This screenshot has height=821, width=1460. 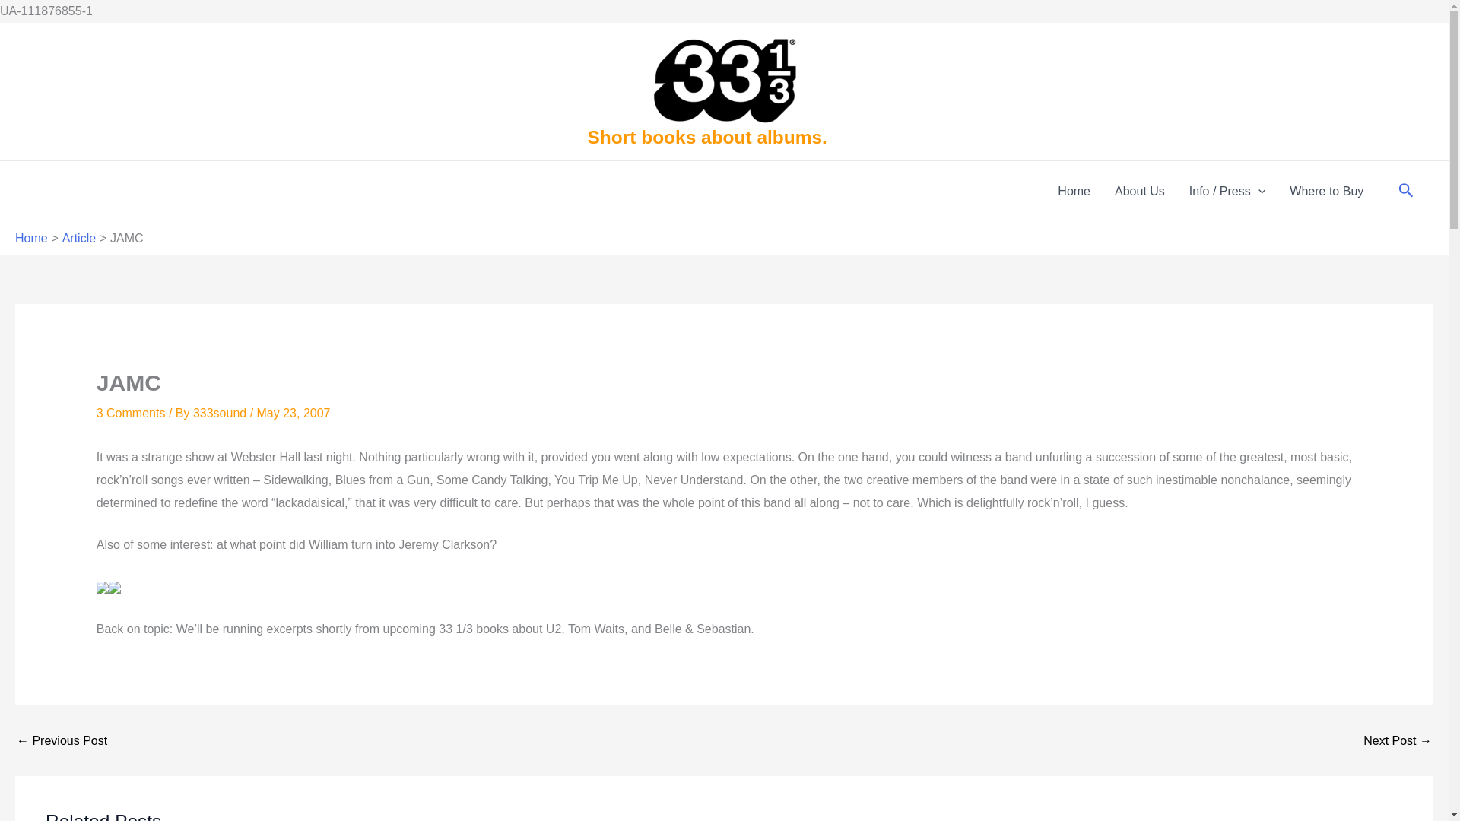 I want to click on Home, so click(x=31, y=237).